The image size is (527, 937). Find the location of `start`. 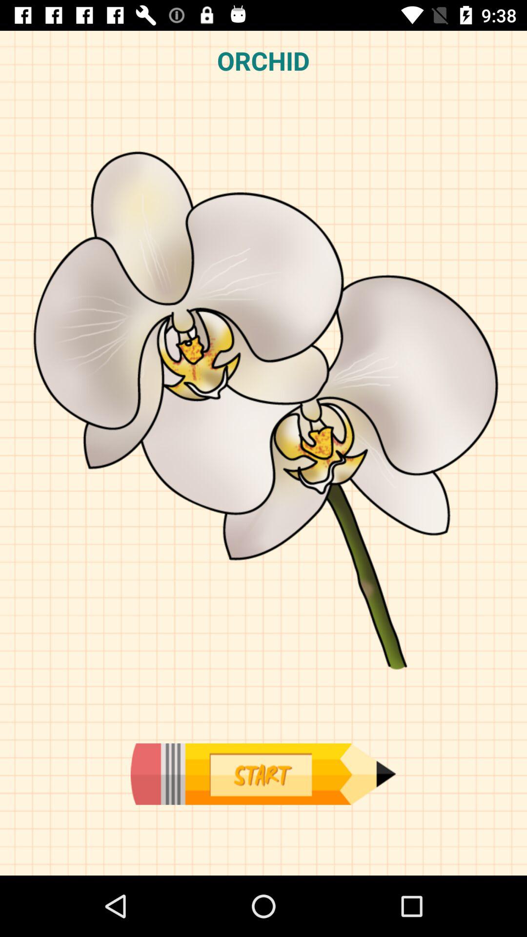

start is located at coordinates (263, 774).